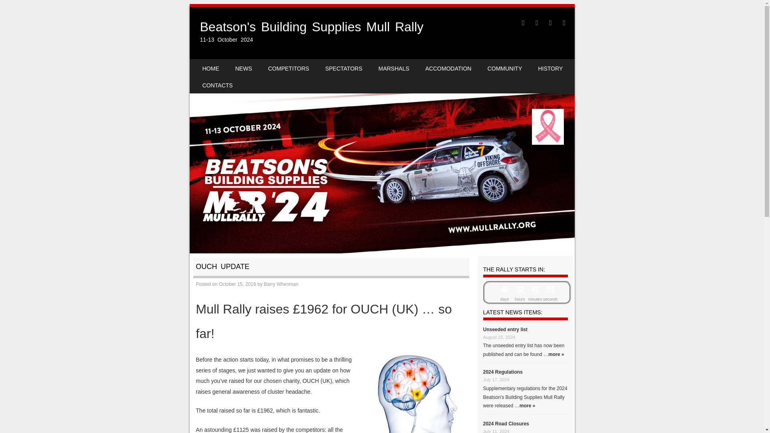 The width and height of the screenshot is (770, 433). What do you see at coordinates (344, 68) in the screenshot?
I see `SPECTATORS` at bounding box center [344, 68].